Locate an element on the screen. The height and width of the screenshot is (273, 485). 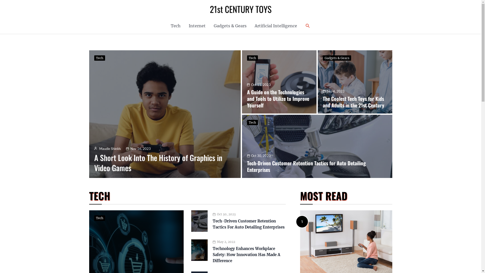
A Short Look Into The History of Graphics in Video Games is located at coordinates (158, 163).